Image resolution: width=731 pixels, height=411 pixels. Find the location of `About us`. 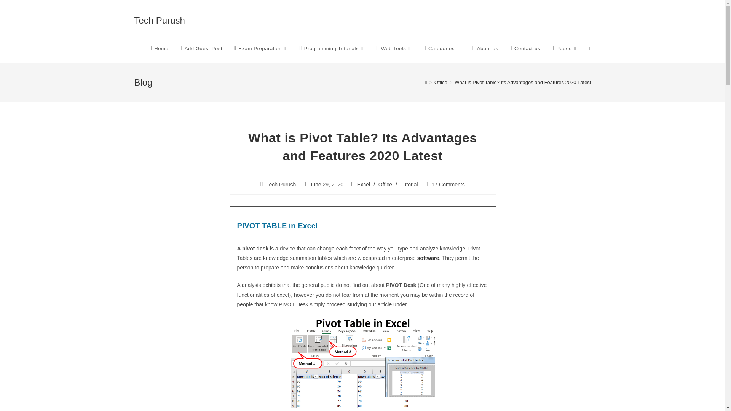

About us is located at coordinates (485, 49).